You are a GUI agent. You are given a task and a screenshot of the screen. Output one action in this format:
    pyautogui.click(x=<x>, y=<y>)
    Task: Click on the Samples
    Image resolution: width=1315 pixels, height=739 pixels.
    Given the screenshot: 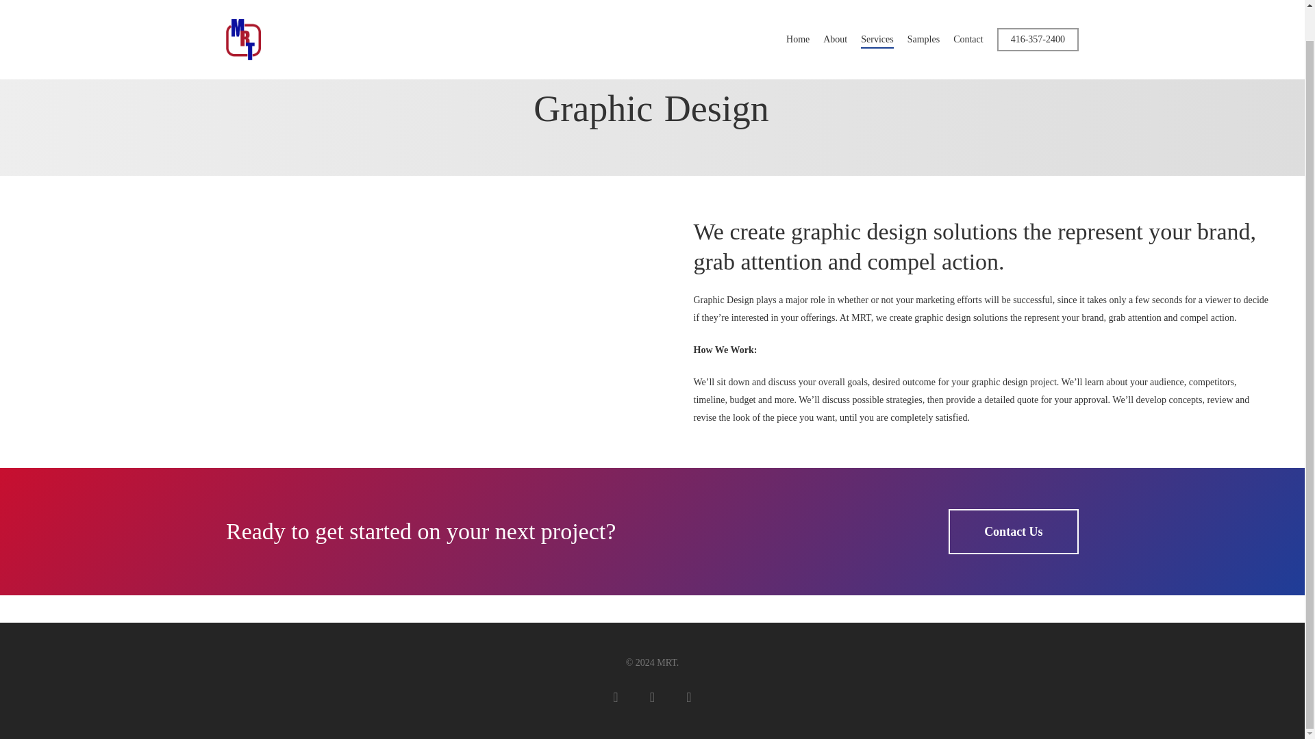 What is the action you would take?
    pyautogui.click(x=923, y=7)
    